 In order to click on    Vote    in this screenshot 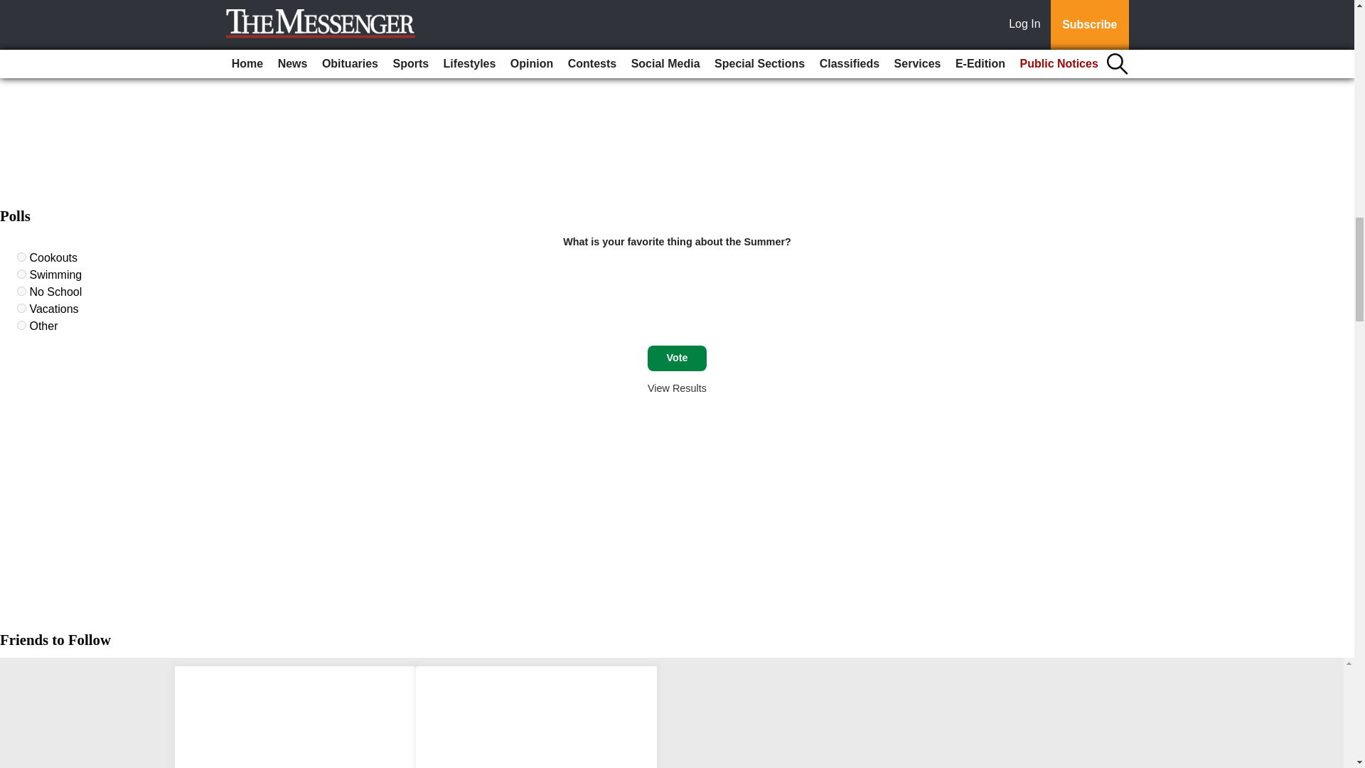, I will do `click(677, 358)`.